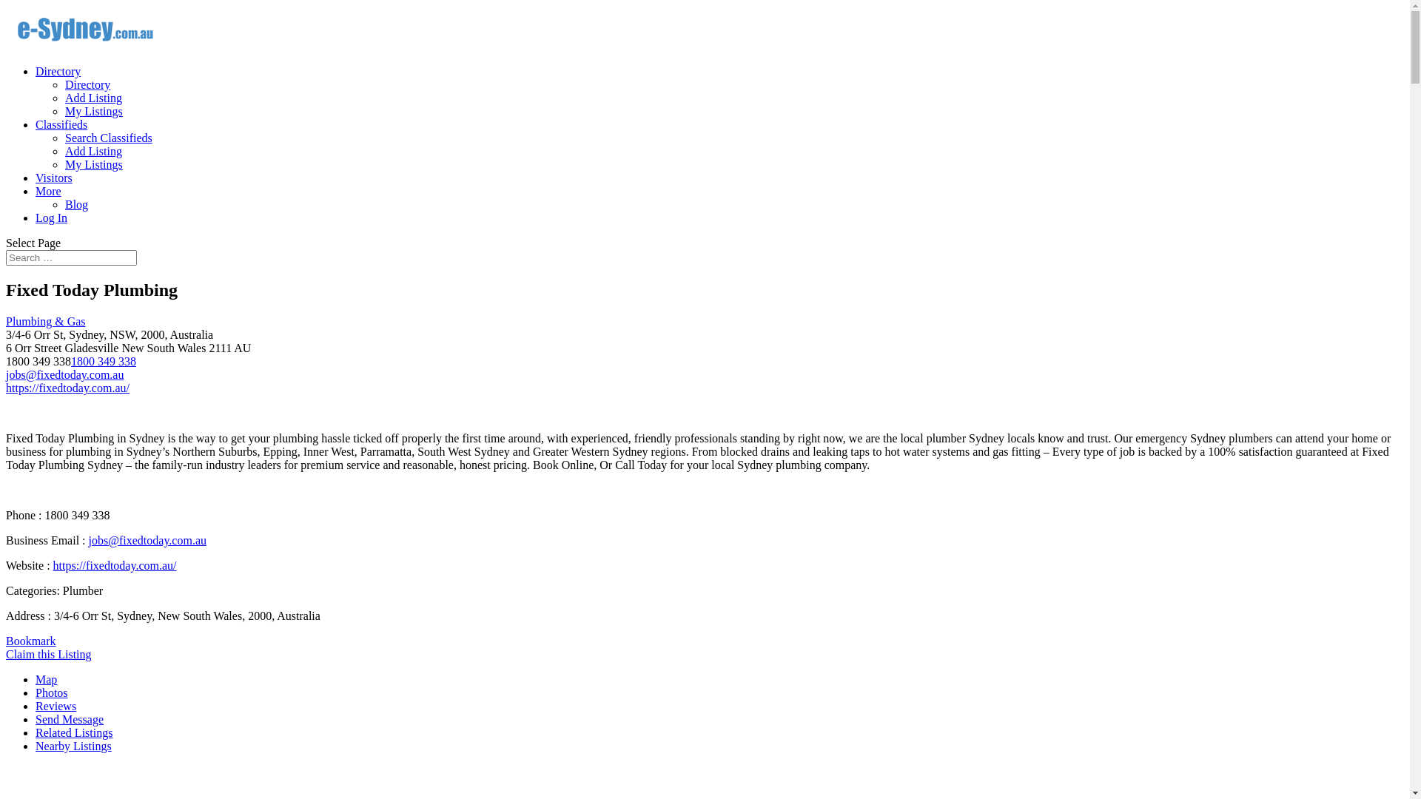 The image size is (1421, 799). I want to click on https://fixedtoday.com.au/, so click(115, 565).